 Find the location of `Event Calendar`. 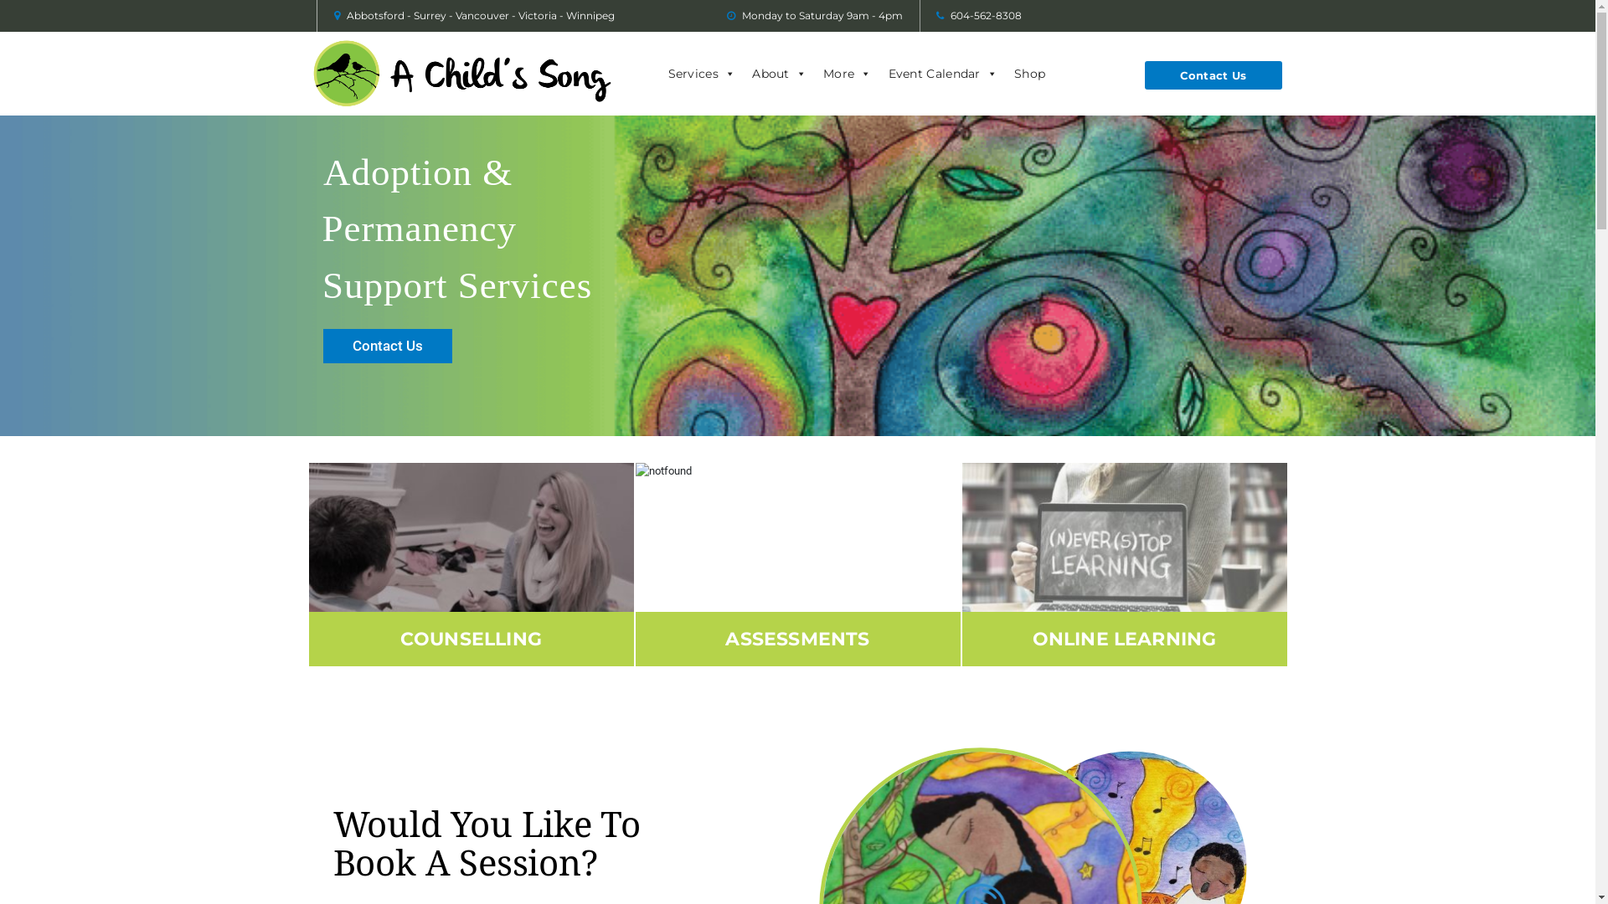

Event Calendar is located at coordinates (943, 74).